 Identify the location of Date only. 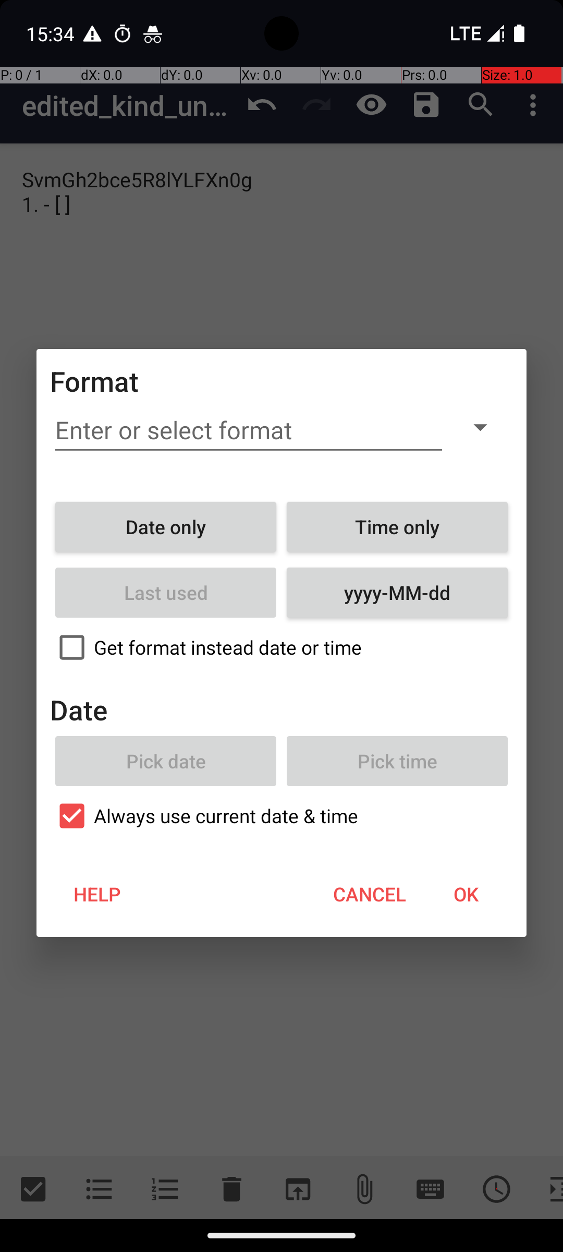
(166, 527).